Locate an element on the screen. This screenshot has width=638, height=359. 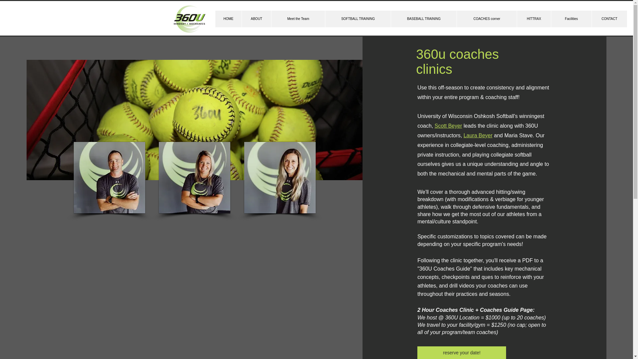
ABOUT is located at coordinates (257, 19).